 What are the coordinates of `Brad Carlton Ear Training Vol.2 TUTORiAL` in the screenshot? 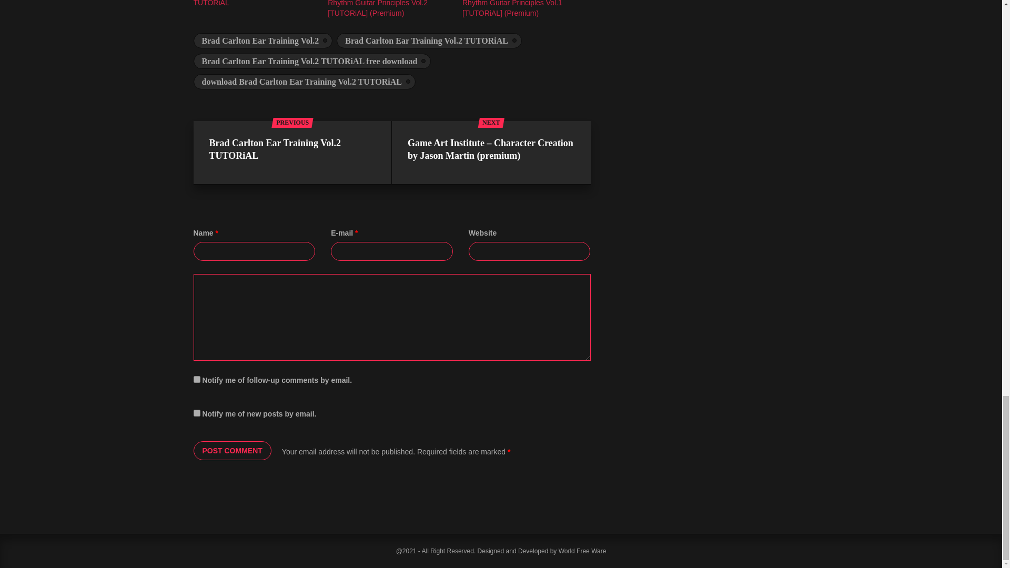 It's located at (244, 3).